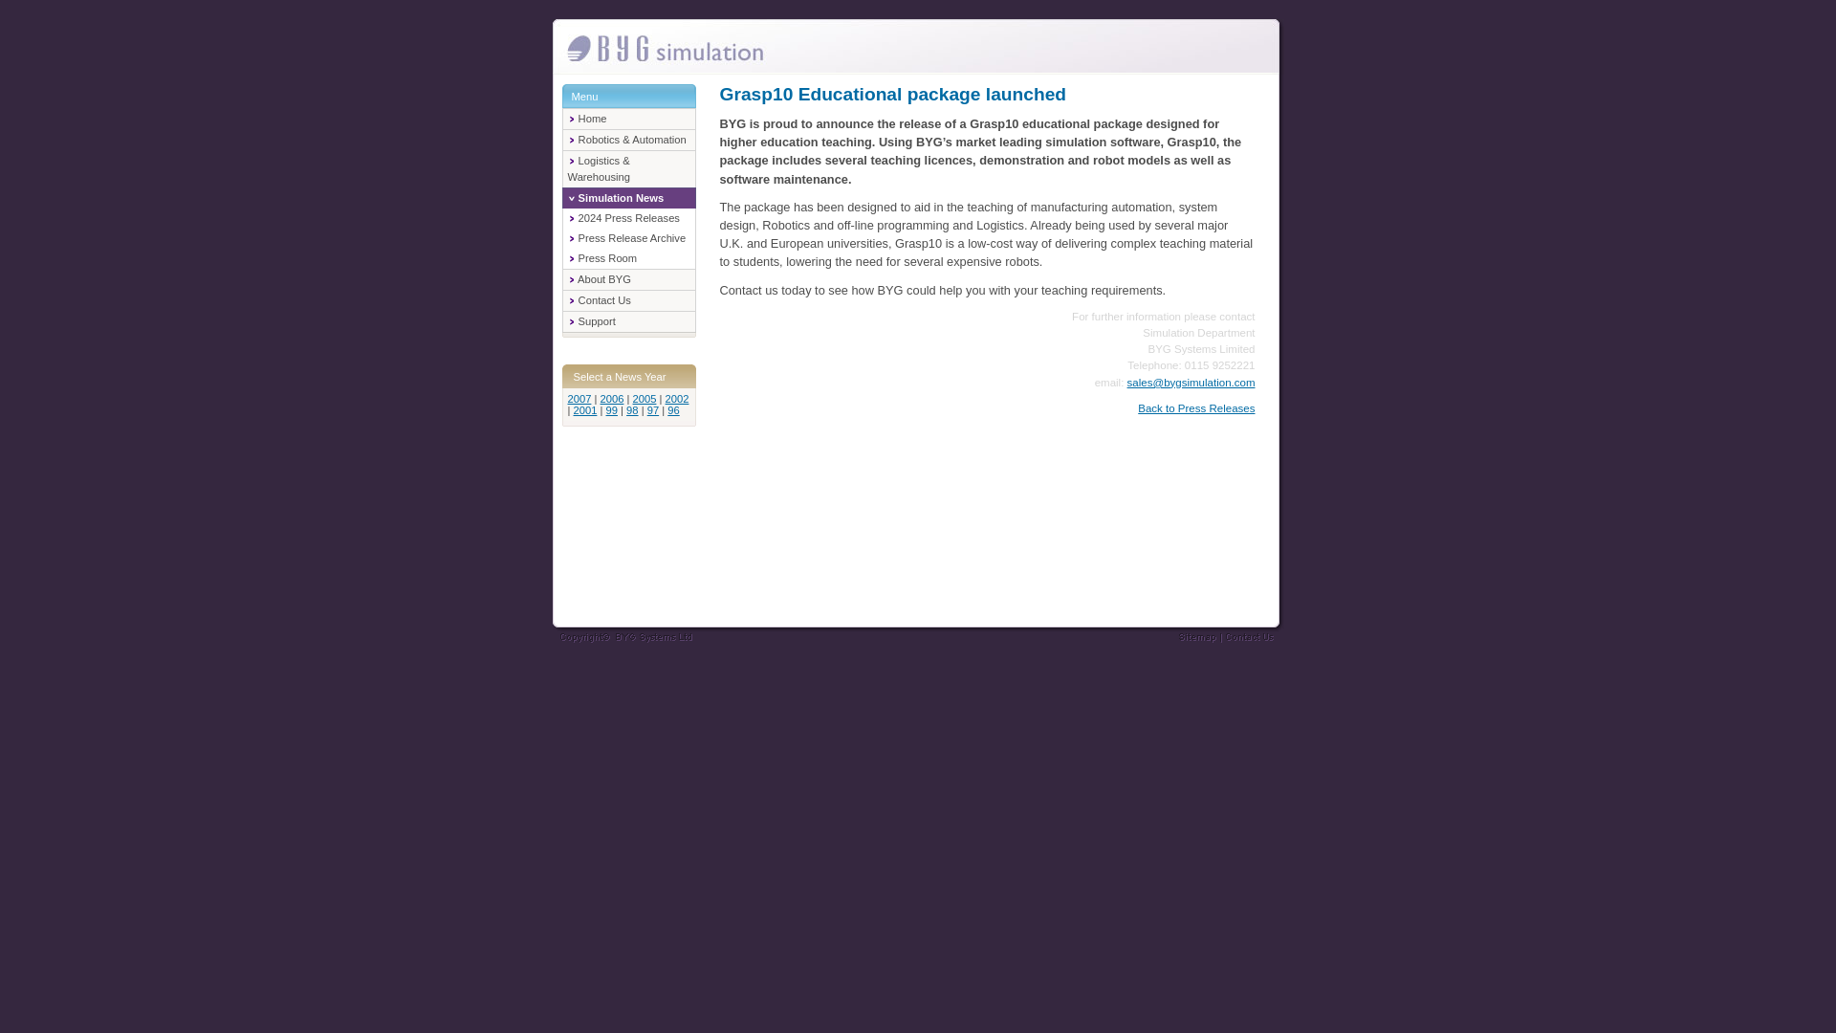 This screenshot has width=1836, height=1033. What do you see at coordinates (653, 410) in the screenshot?
I see `97` at bounding box center [653, 410].